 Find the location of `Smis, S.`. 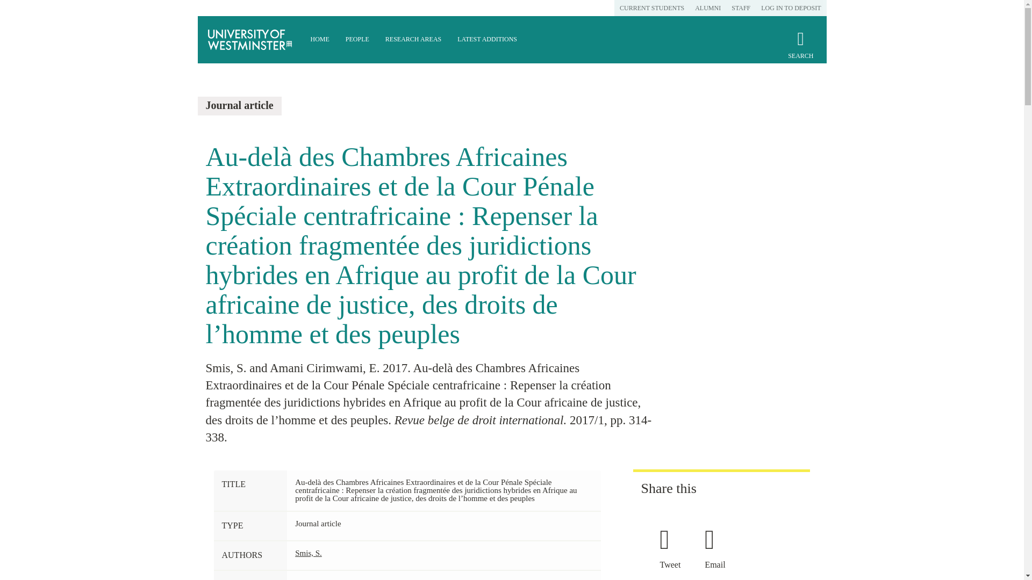

Smis, S. is located at coordinates (309, 553).